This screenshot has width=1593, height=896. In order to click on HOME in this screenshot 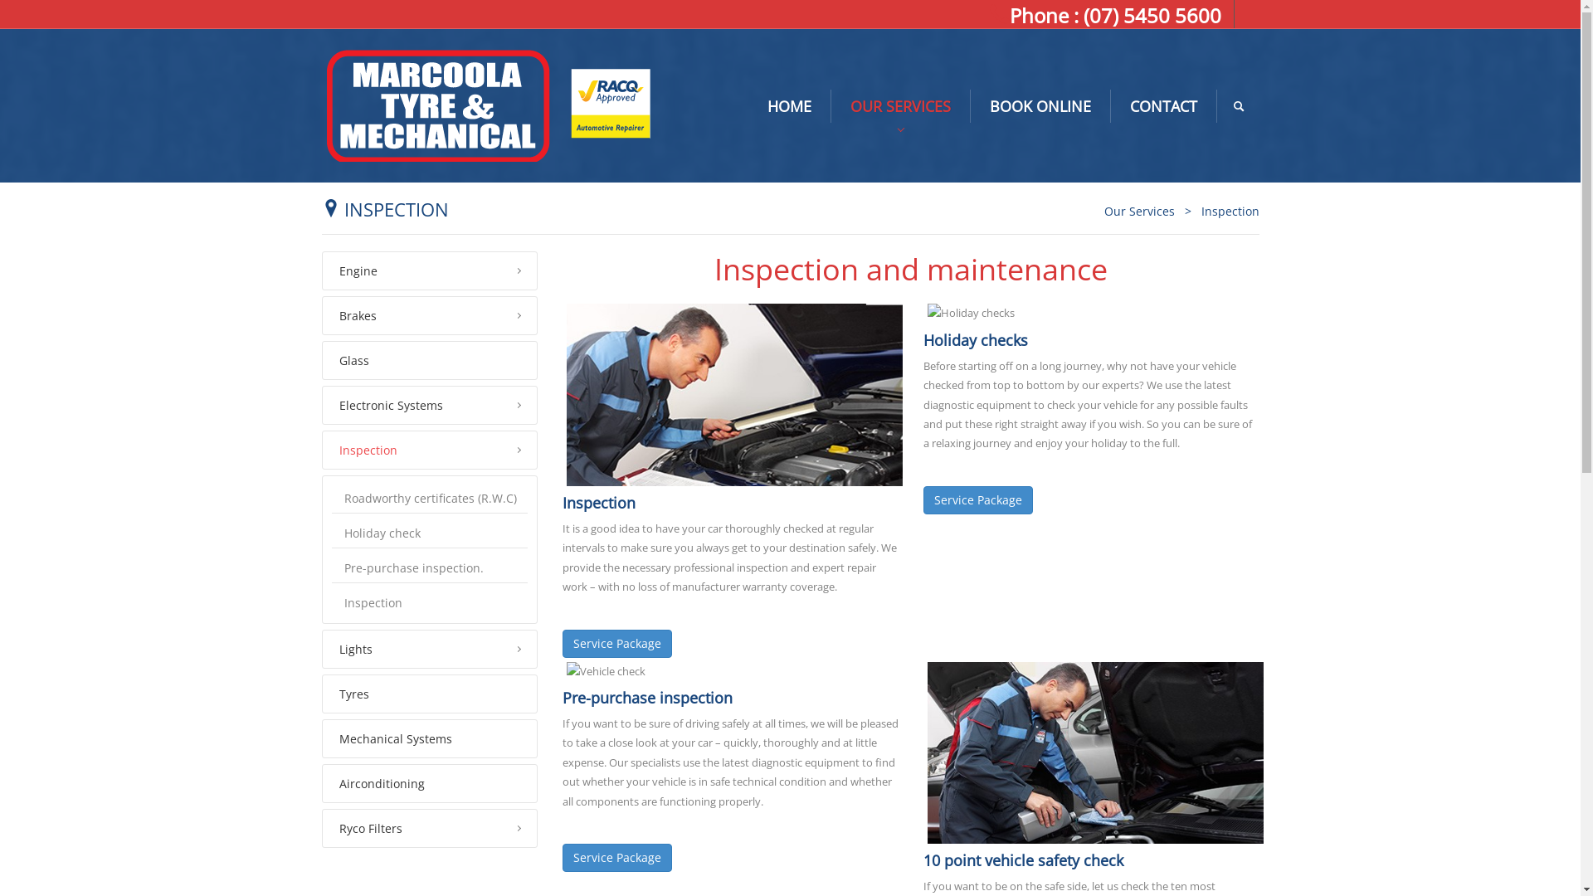, I will do `click(790, 106)`.